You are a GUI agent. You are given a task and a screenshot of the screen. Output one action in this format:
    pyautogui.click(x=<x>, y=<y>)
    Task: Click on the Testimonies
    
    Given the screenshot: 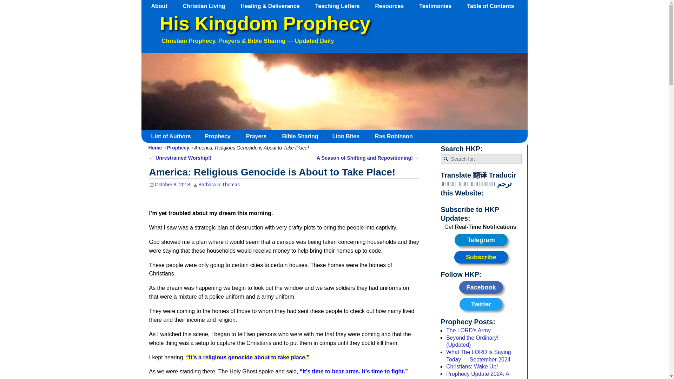 What is the action you would take?
    pyautogui.click(x=439, y=6)
    